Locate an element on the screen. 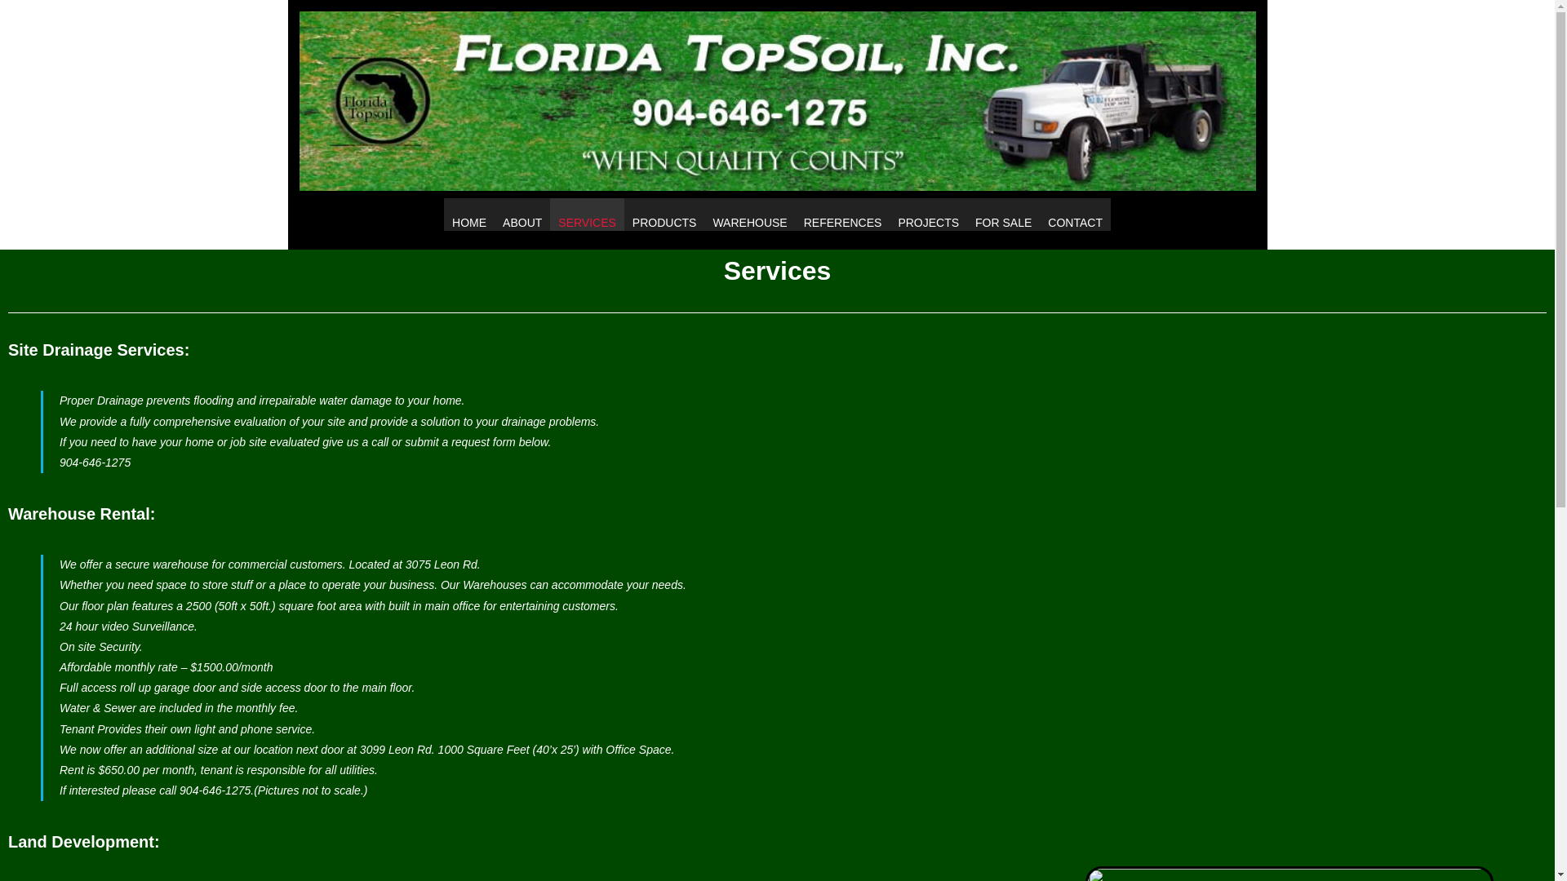  PROJECTS is located at coordinates (928, 214).